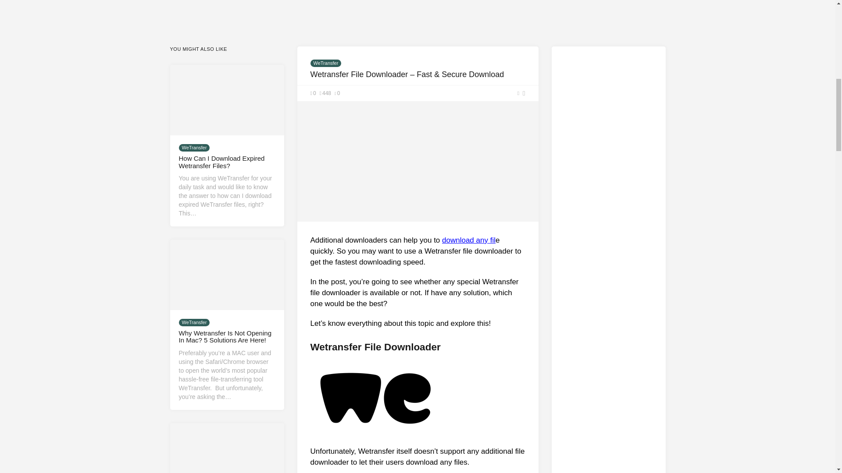  I want to click on download any fil, so click(469, 240).